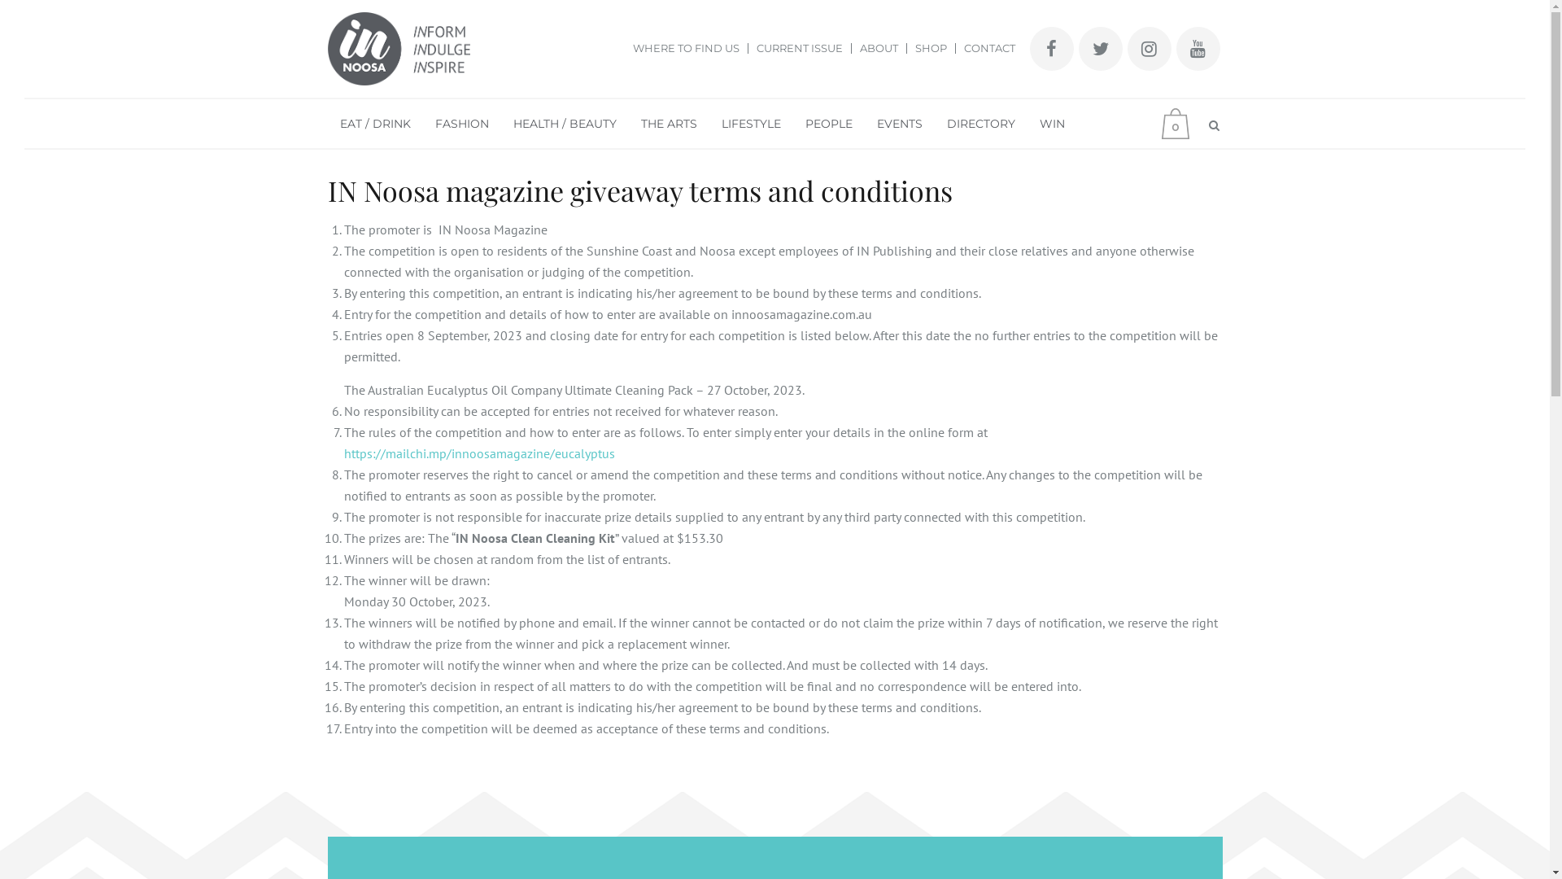 This screenshot has width=1562, height=879. I want to click on WIN, so click(1051, 124).